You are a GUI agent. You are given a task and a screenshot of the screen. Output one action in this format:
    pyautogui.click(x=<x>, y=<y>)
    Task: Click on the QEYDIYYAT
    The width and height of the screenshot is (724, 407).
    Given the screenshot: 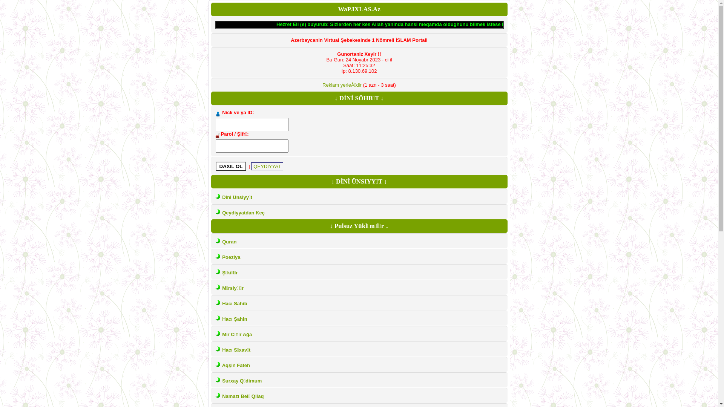 What is the action you would take?
    pyautogui.click(x=267, y=167)
    